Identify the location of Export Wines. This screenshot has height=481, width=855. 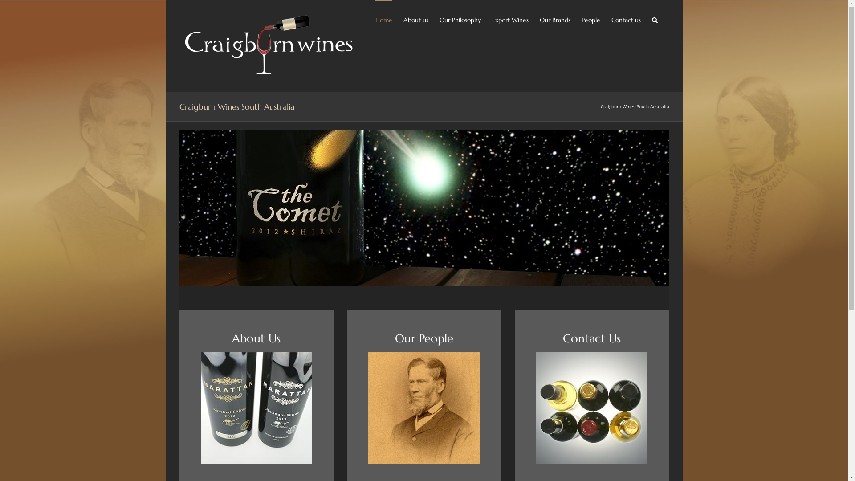
(510, 19).